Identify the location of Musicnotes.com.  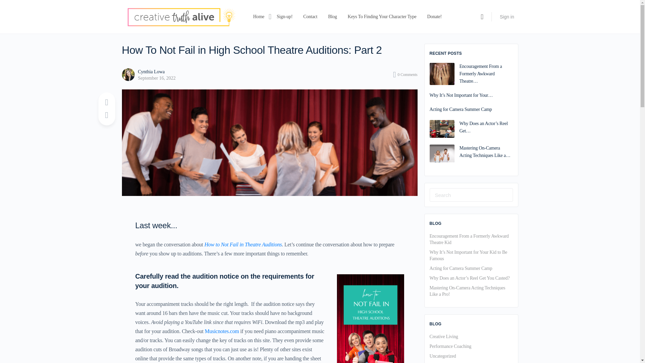
(221, 331).